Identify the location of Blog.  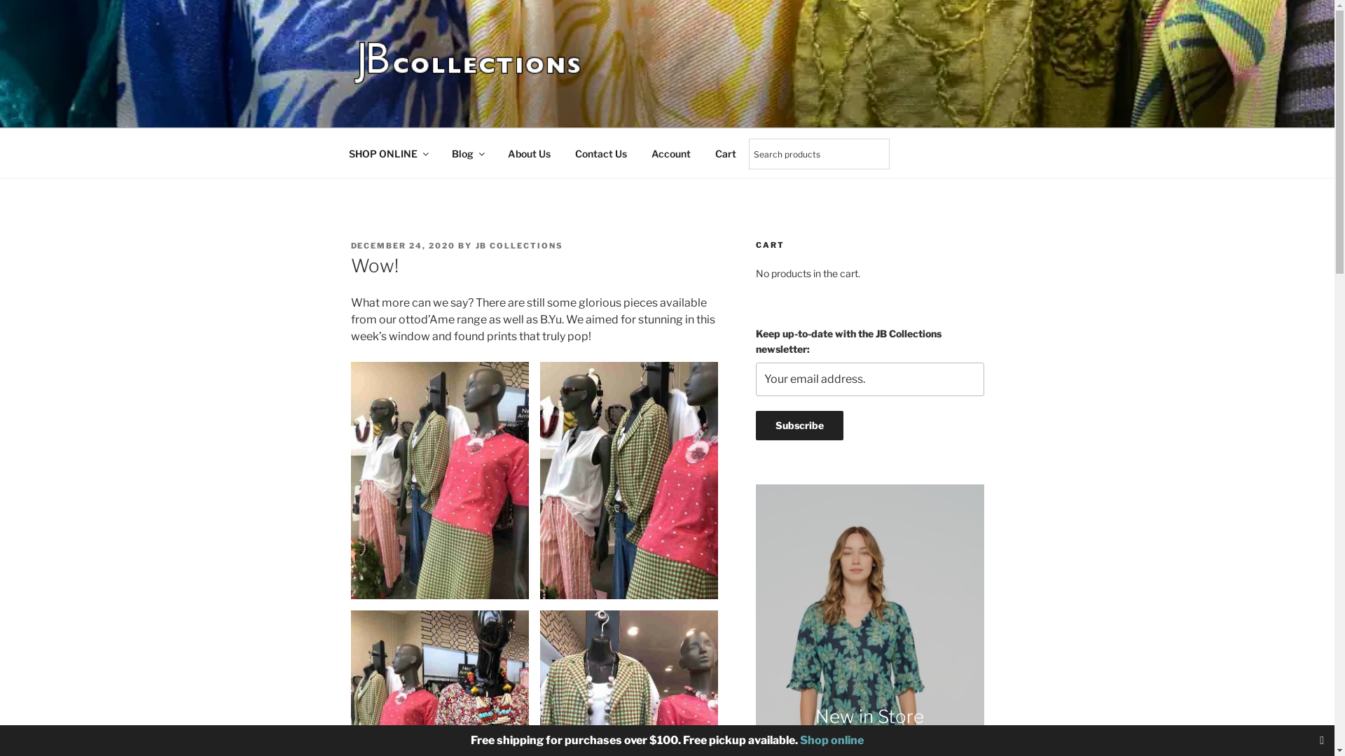
(468, 153).